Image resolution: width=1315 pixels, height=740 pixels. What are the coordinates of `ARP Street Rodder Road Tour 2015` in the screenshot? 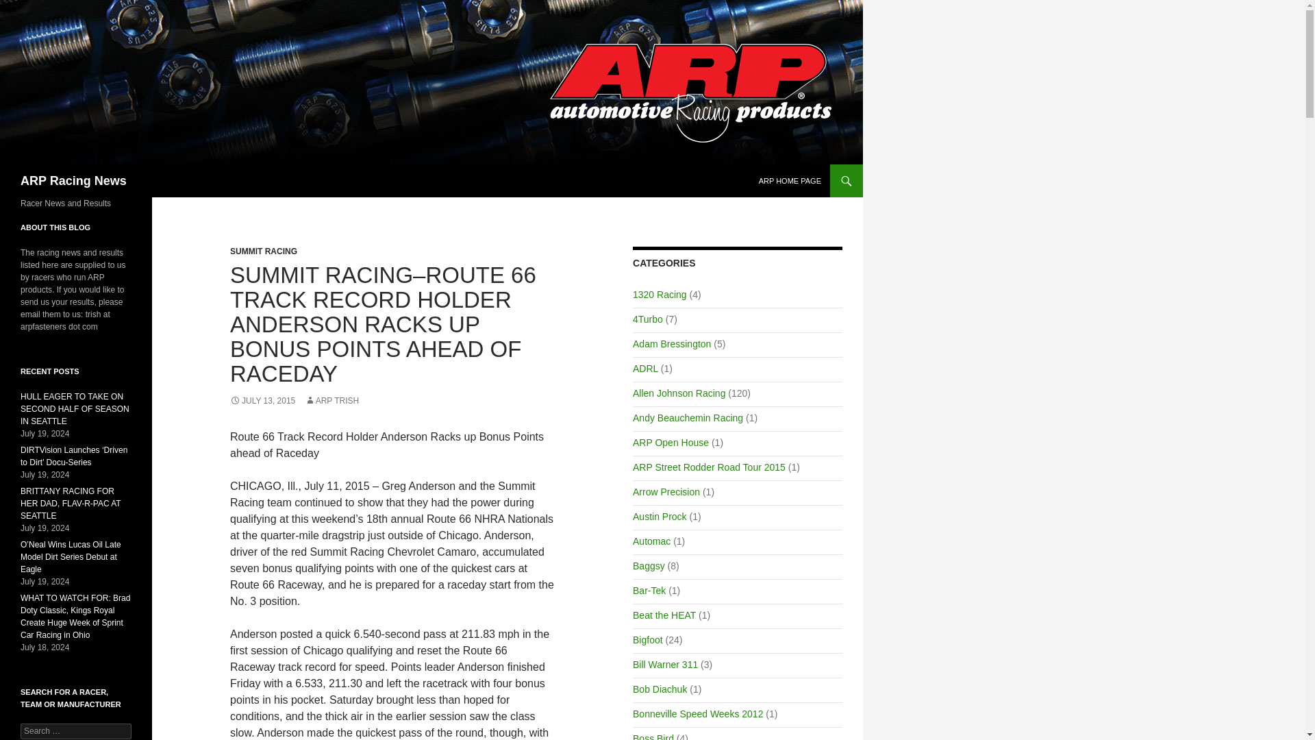 It's located at (708, 467).